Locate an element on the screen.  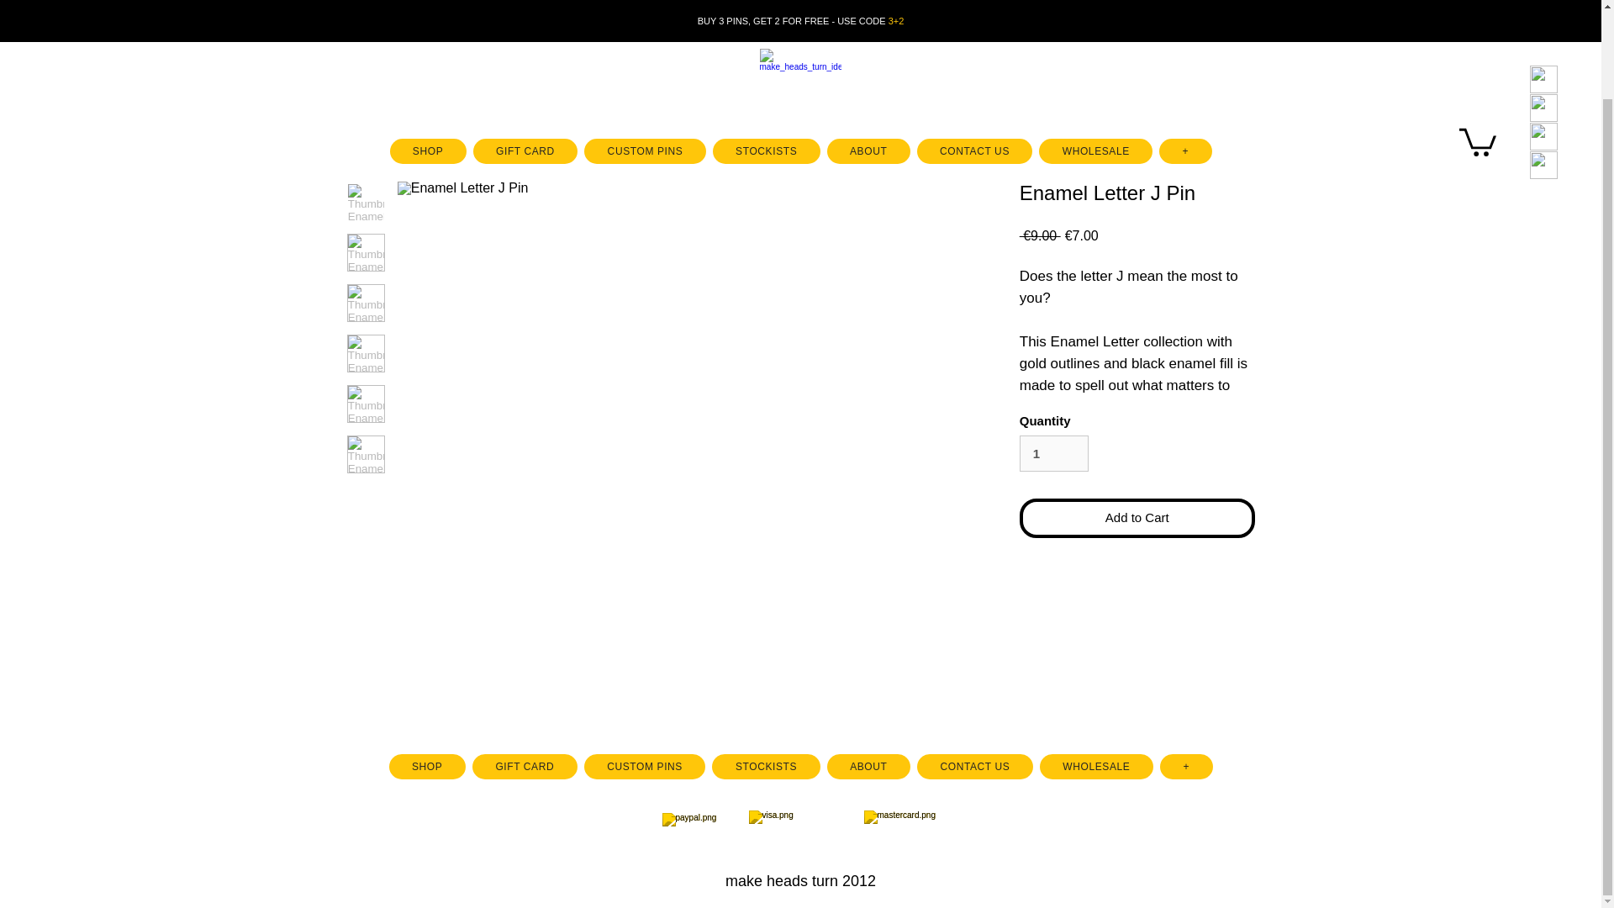
ABOUT is located at coordinates (868, 52).